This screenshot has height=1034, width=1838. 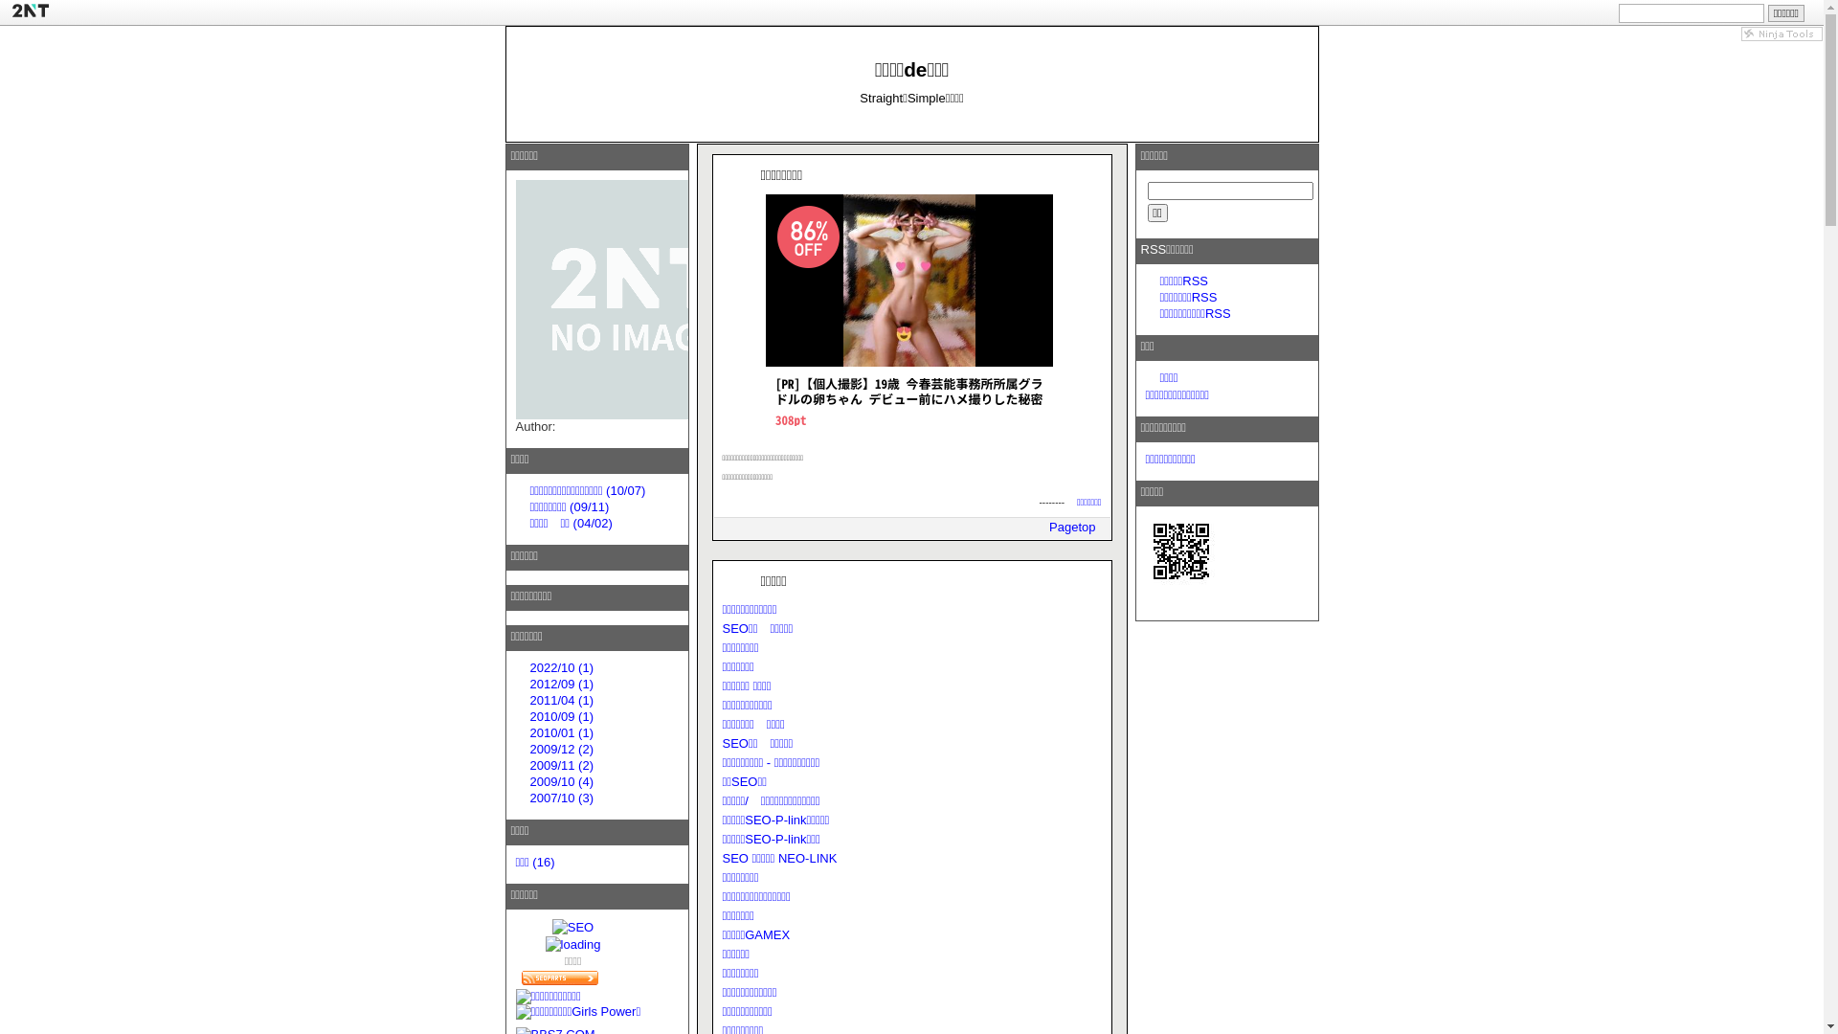 What do you see at coordinates (563, 684) in the screenshot?
I see `2012/09 (1)` at bounding box center [563, 684].